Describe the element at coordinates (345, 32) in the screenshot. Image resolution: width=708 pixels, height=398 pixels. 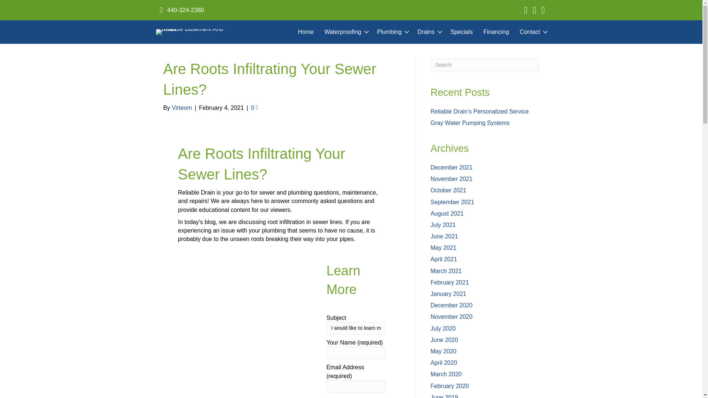
I see `Waterproofing` at that location.